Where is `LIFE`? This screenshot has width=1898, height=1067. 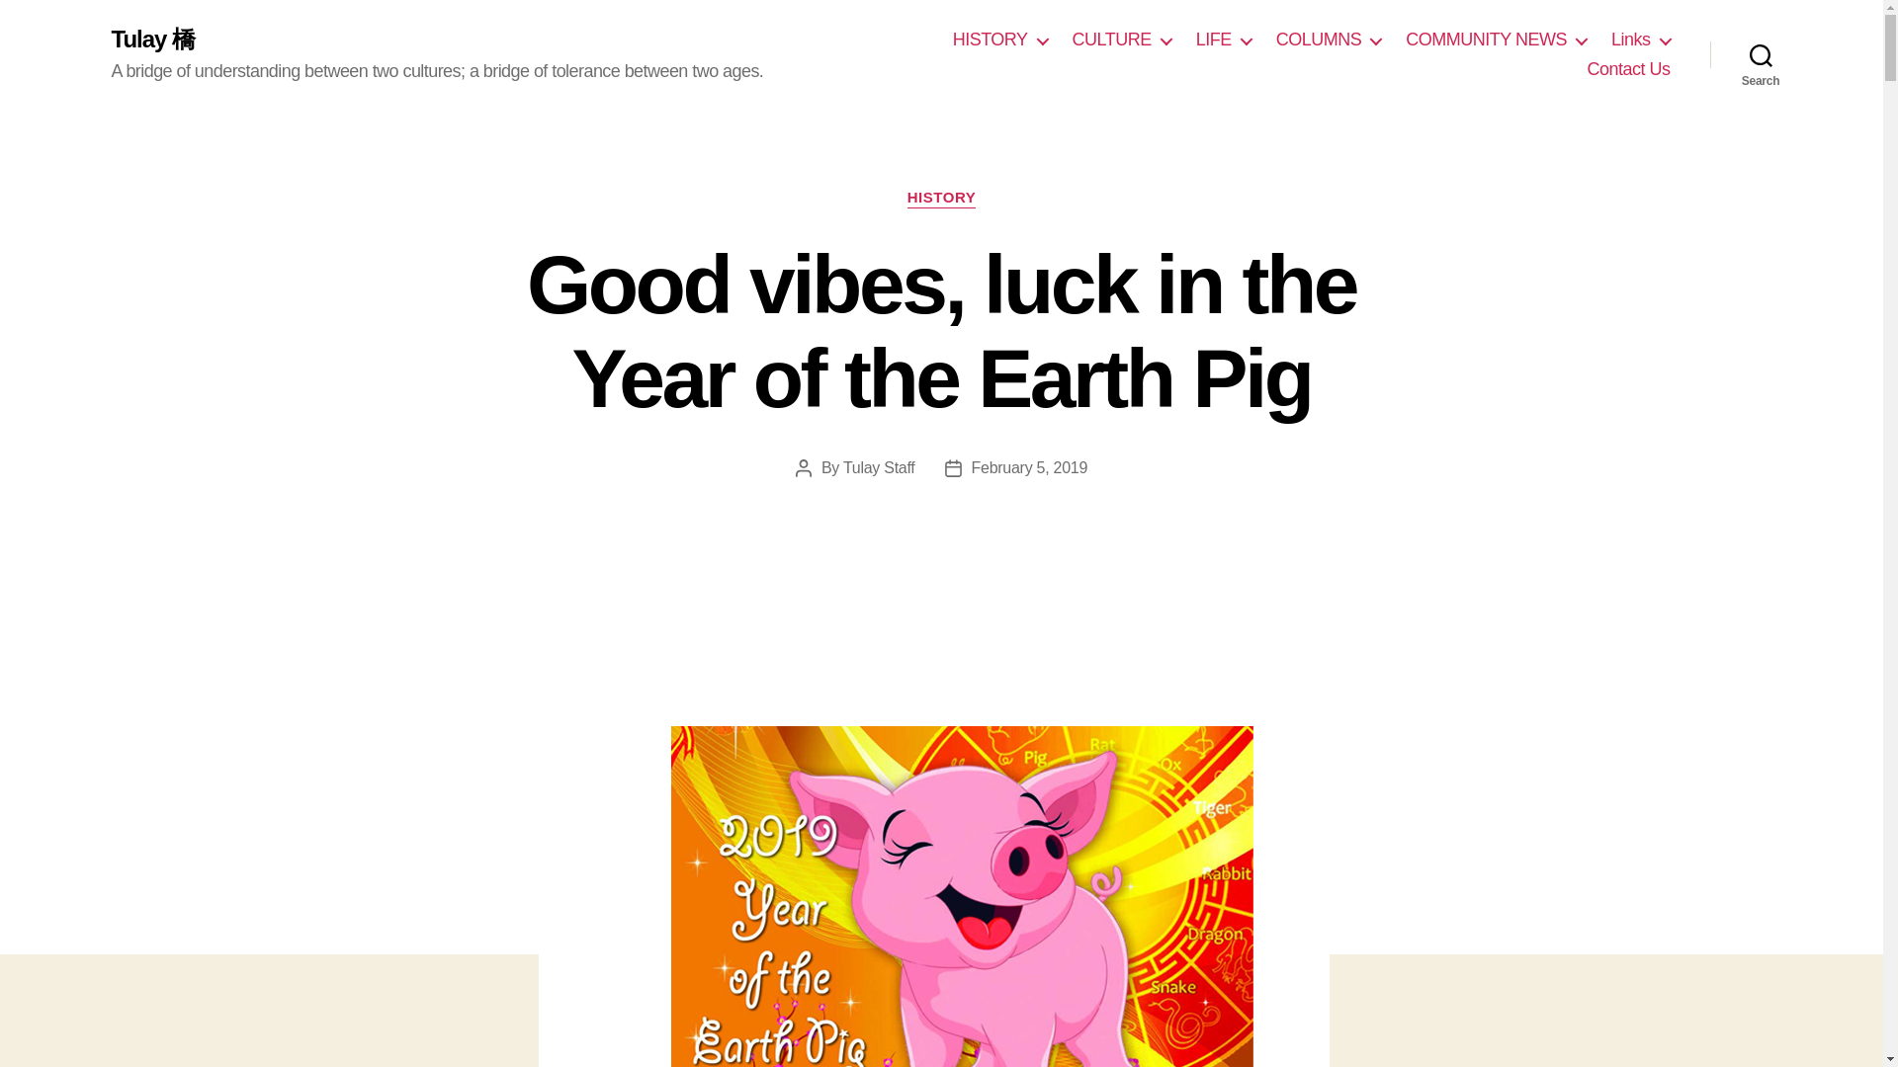
LIFE is located at coordinates (1223, 40).